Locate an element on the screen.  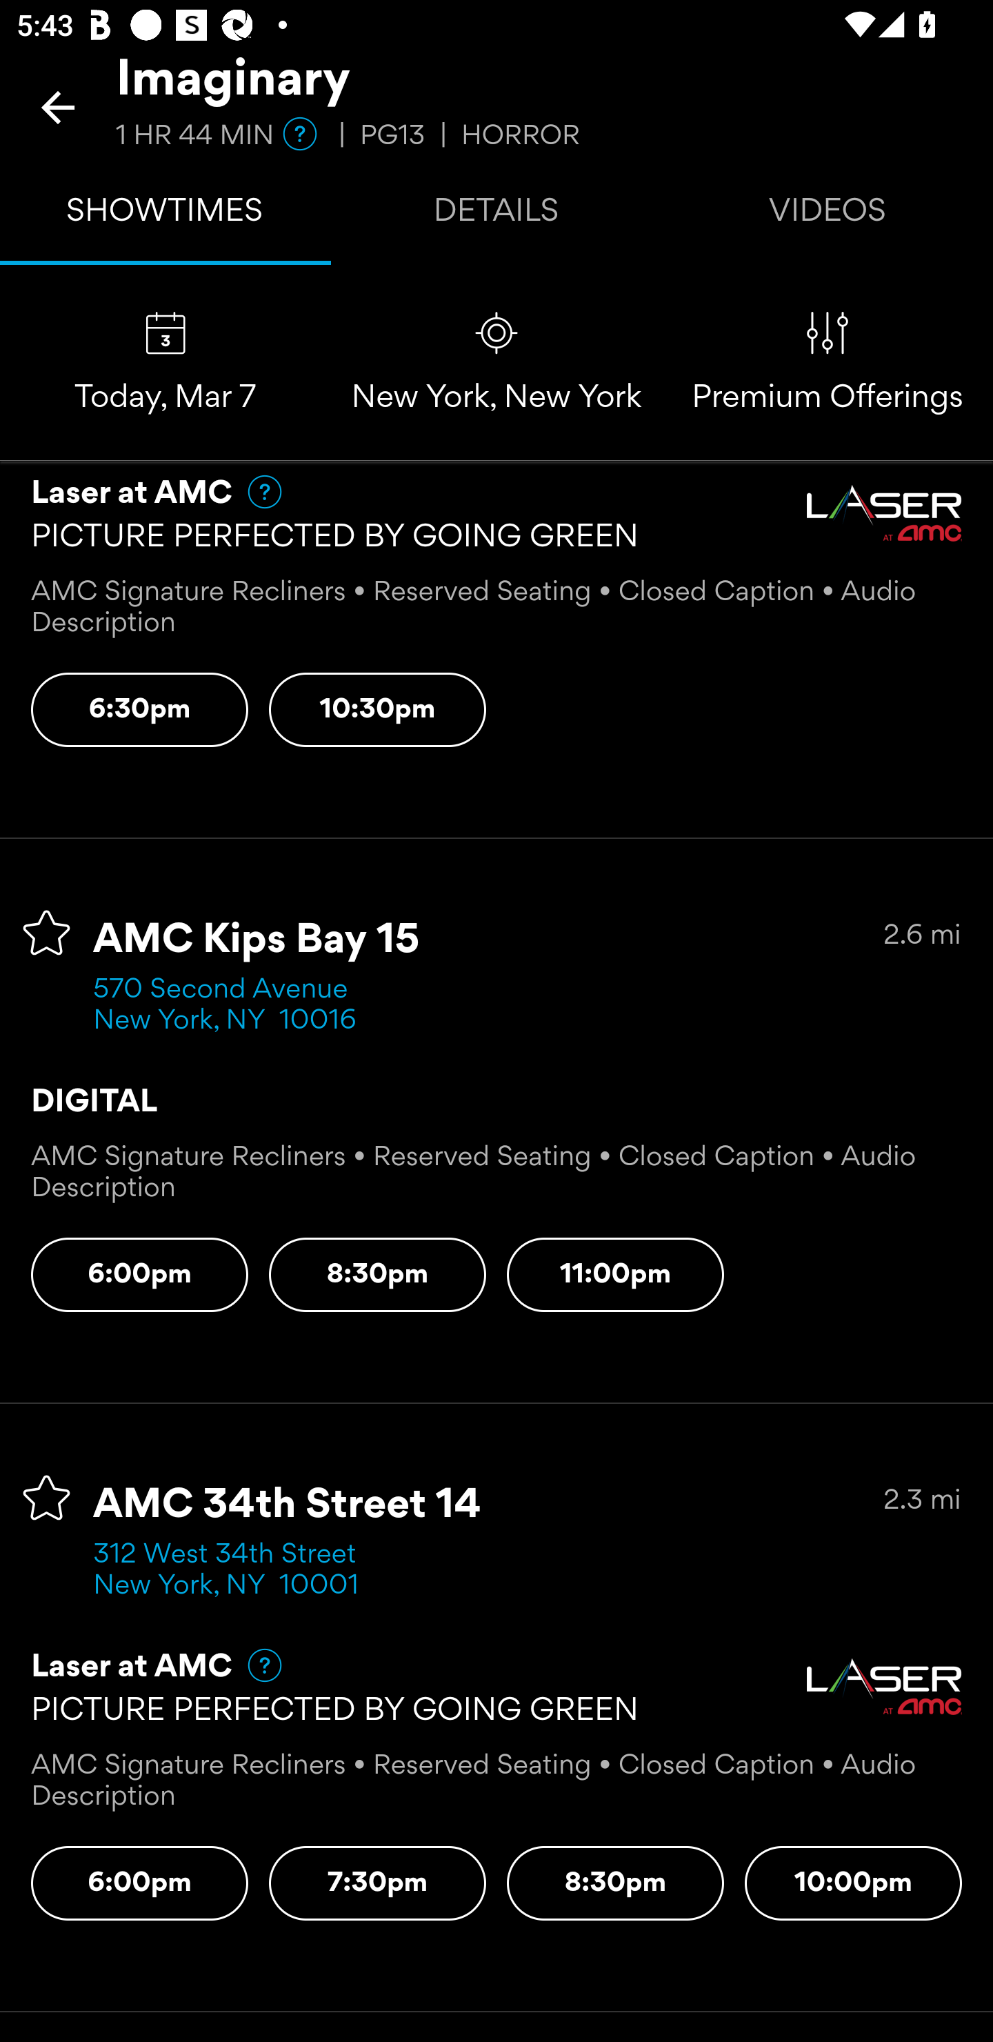
Help is located at coordinates (254, 1665).